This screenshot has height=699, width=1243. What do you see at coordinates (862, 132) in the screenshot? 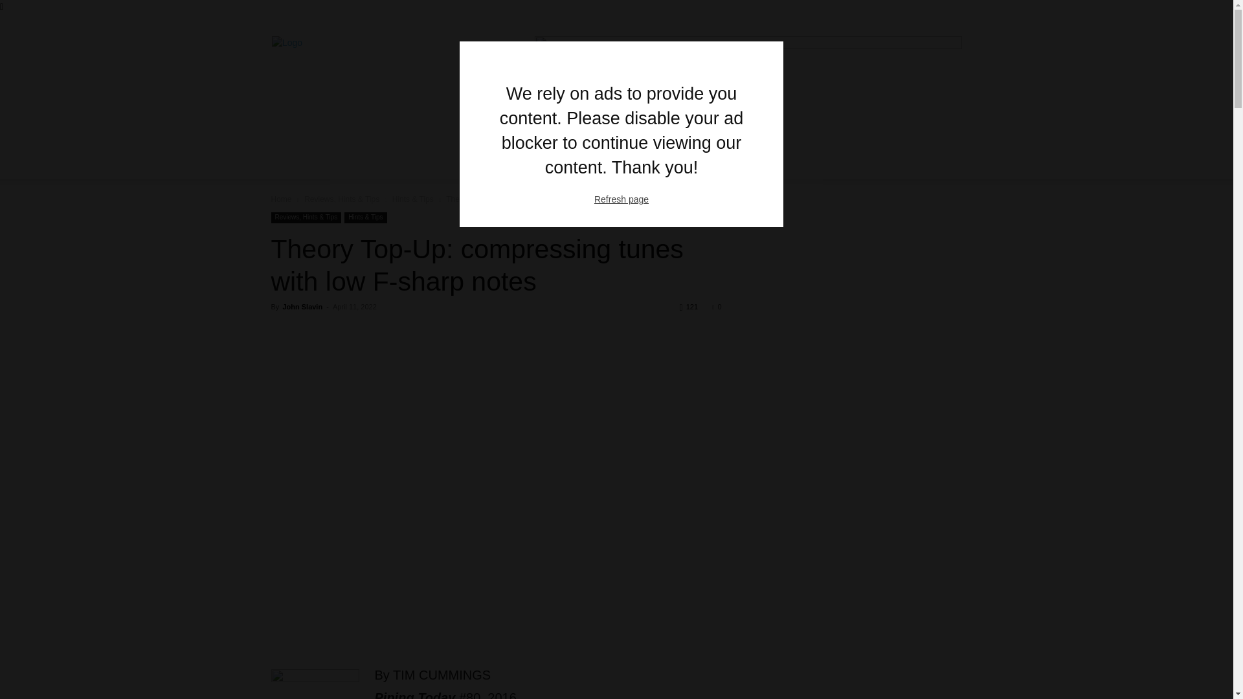
I see `SCENE AROUND` at bounding box center [862, 132].